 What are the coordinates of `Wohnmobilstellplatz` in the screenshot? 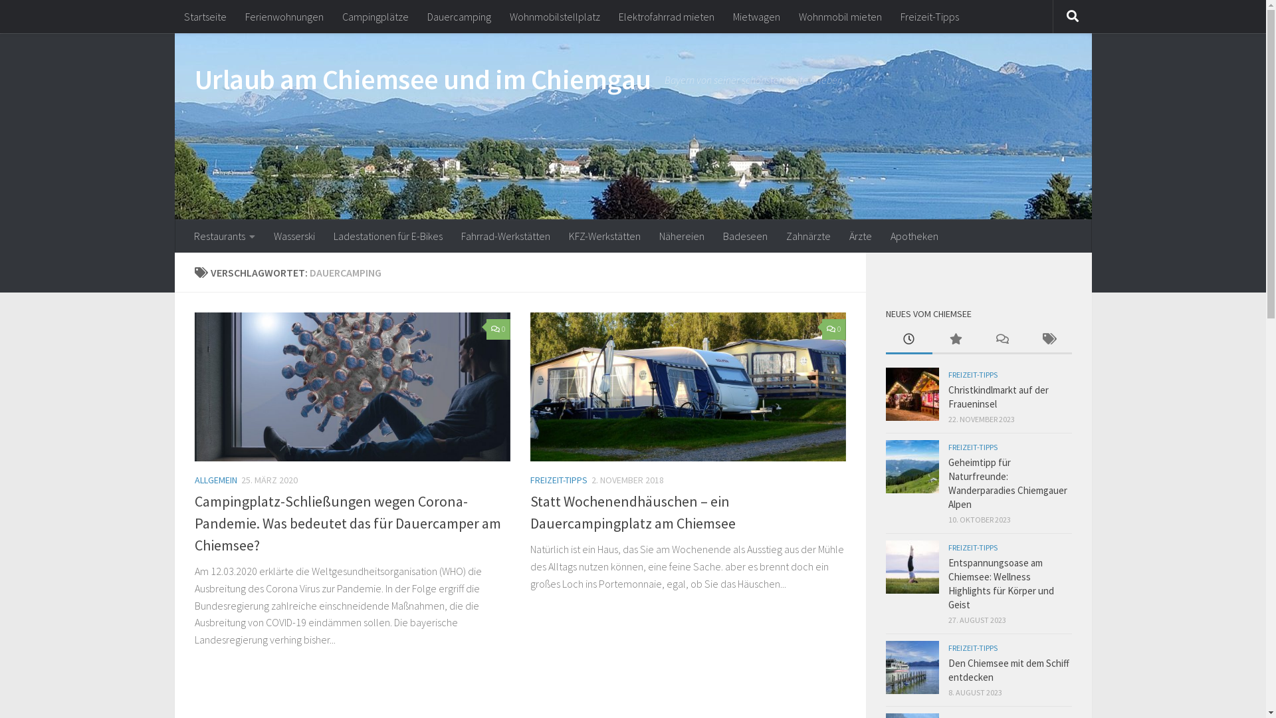 It's located at (554, 17).